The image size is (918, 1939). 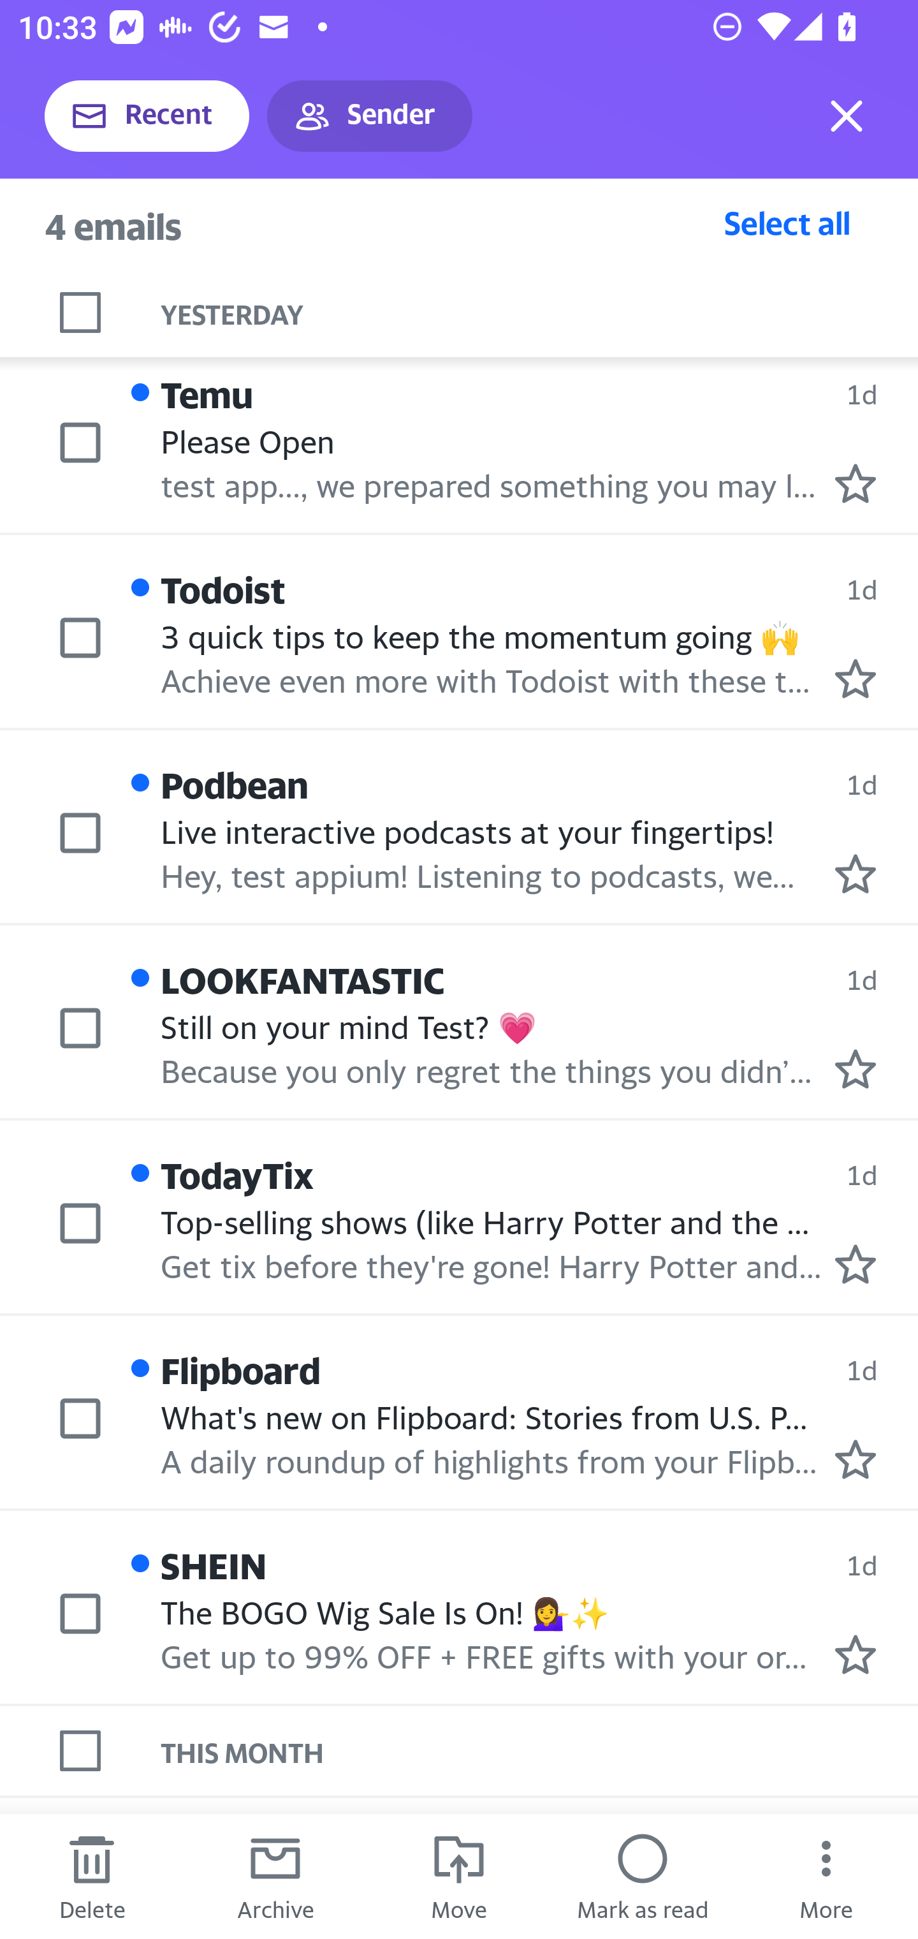 I want to click on Mark as starred., so click(x=856, y=1069).